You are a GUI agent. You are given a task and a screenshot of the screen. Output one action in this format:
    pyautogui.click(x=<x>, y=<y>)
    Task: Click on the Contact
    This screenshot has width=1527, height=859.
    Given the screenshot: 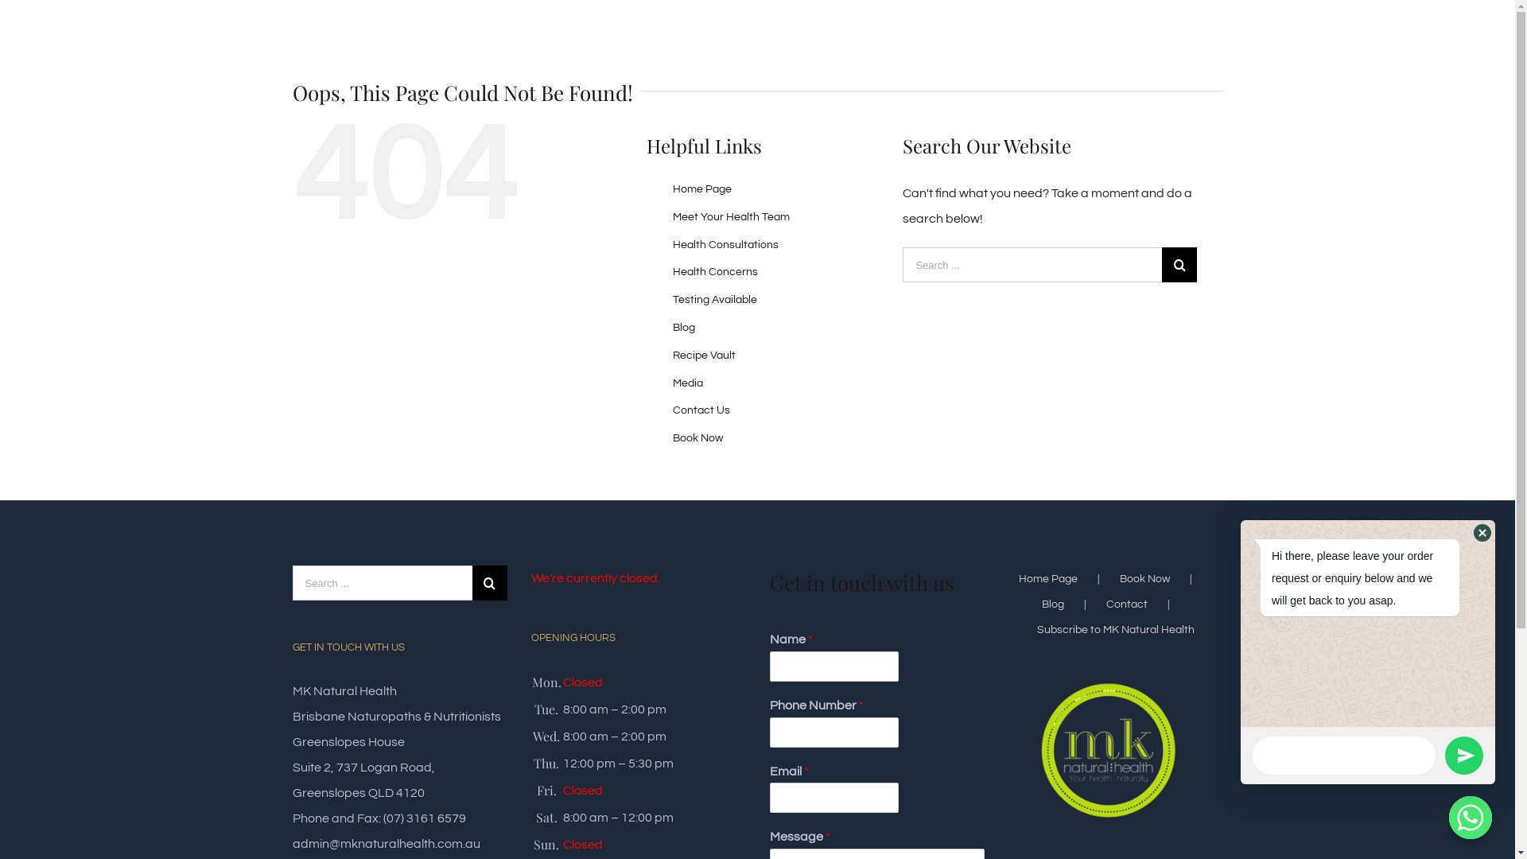 What is the action you would take?
    pyautogui.click(x=1147, y=604)
    